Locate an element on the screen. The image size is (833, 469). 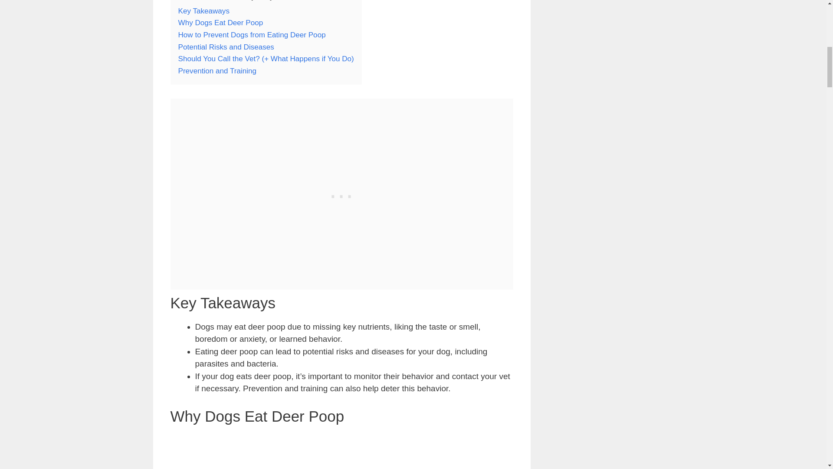
Prevention and Training is located at coordinates (217, 71).